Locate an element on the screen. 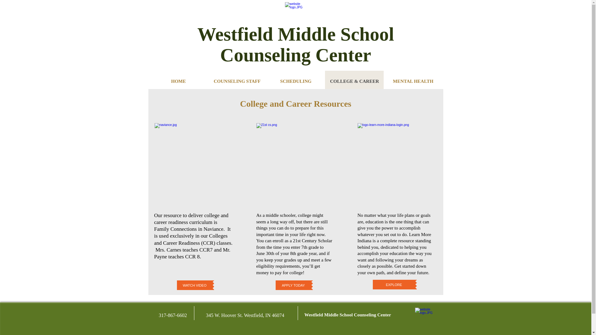 The width and height of the screenshot is (596, 335). WATCH VIDEO is located at coordinates (296, 44).